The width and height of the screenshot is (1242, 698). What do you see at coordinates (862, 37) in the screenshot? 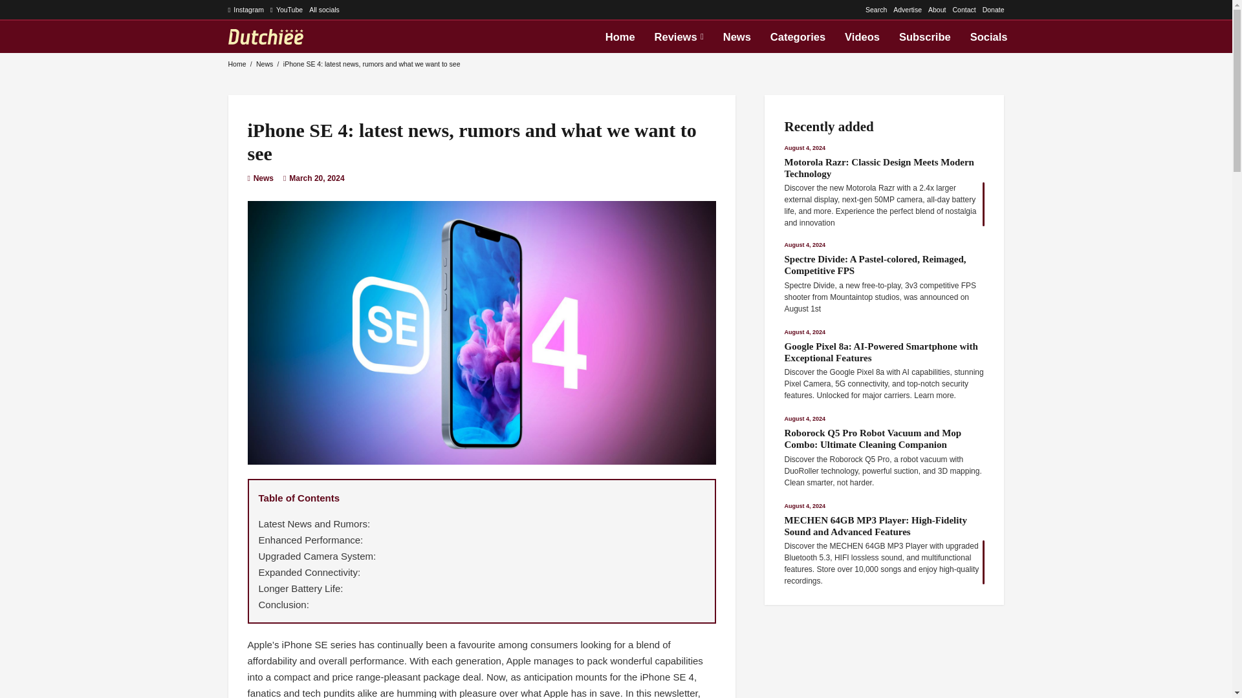
I see `Videos` at bounding box center [862, 37].